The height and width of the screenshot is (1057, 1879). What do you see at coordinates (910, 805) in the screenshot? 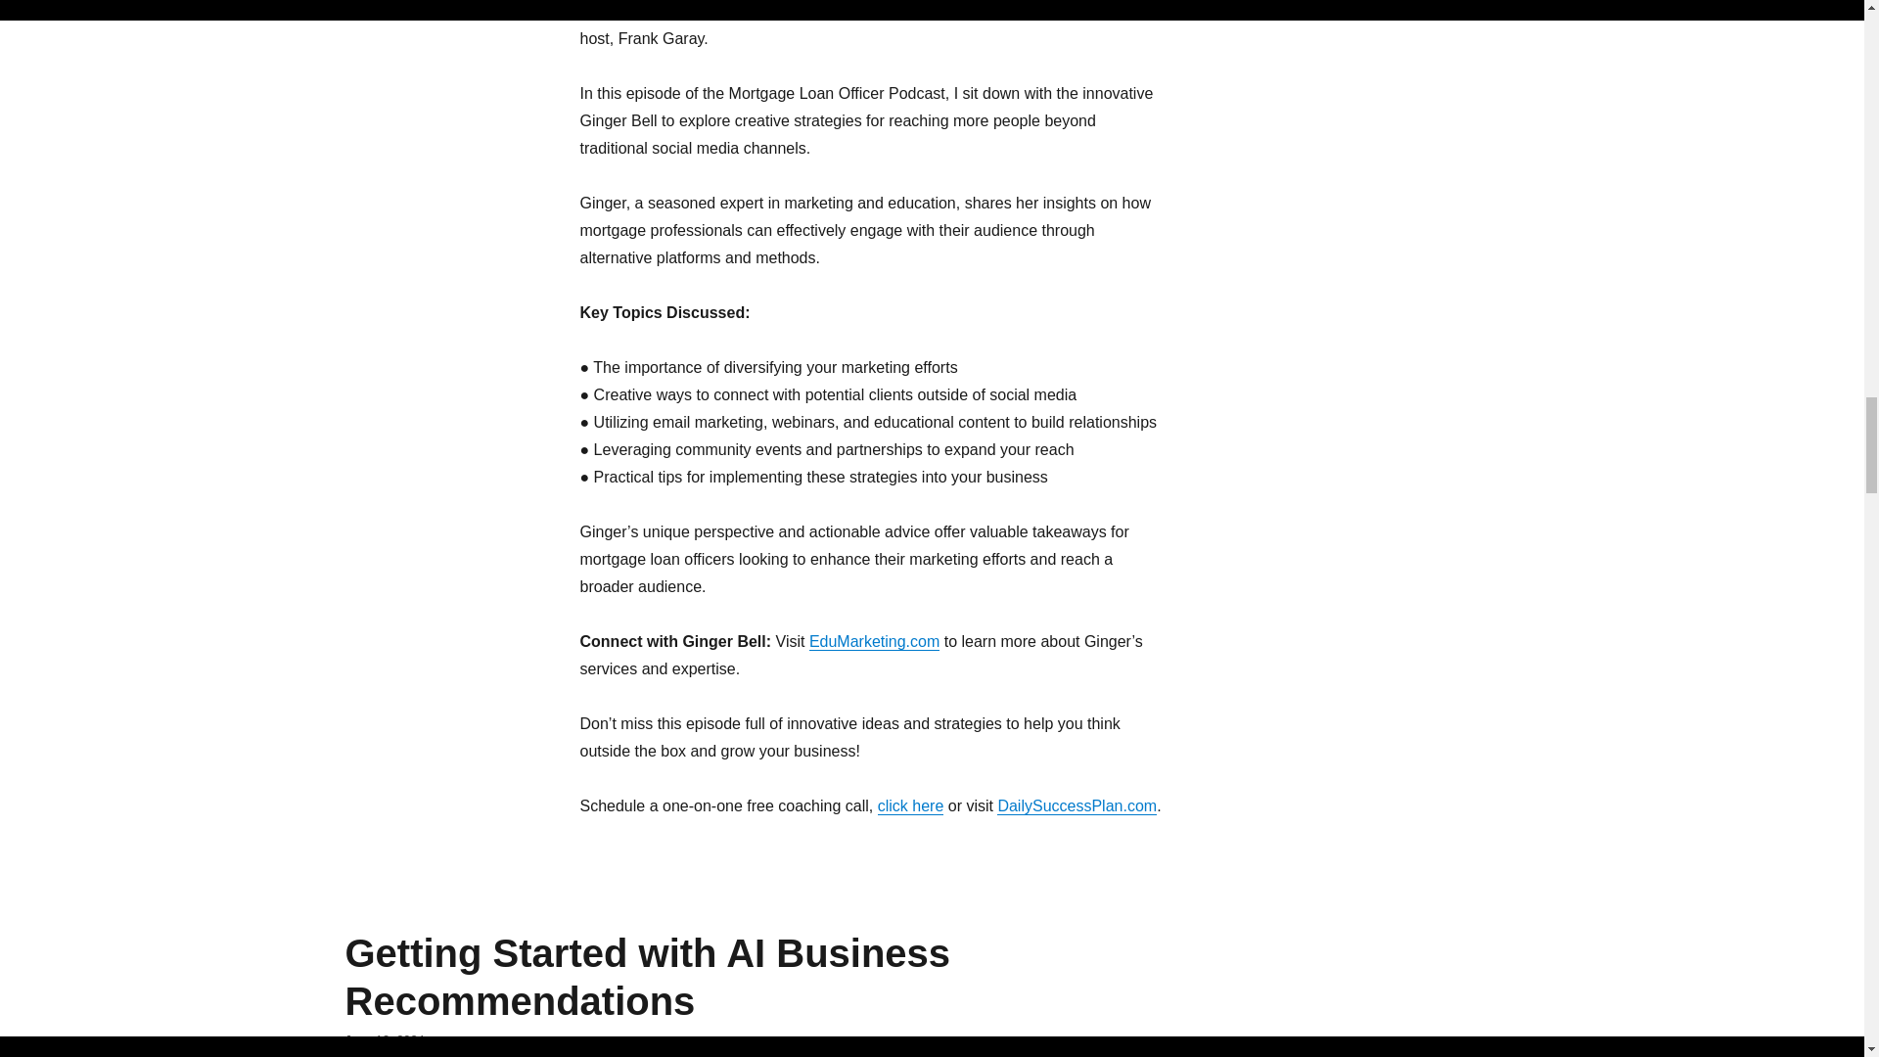
I see `click here` at bounding box center [910, 805].